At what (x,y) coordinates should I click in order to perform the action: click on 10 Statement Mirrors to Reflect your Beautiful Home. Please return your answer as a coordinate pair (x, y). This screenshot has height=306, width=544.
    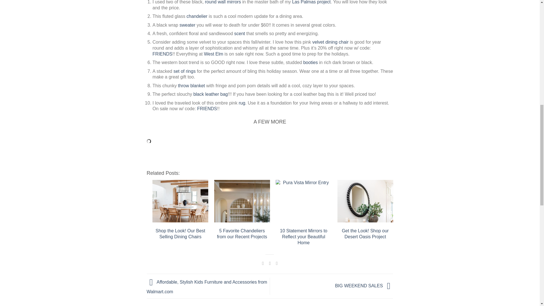
    Looking at the image, I should click on (303, 201).